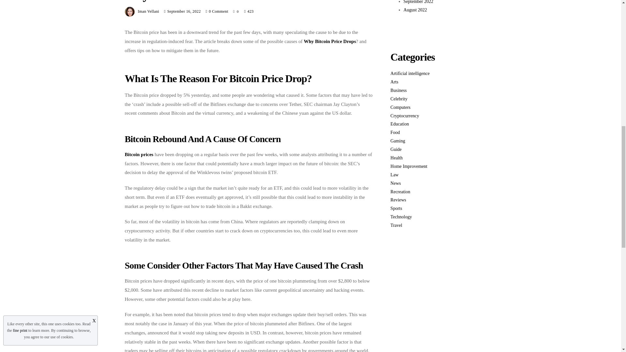  Describe the element at coordinates (330, 41) in the screenshot. I see `Why Bitcoin Price Drops` at that location.